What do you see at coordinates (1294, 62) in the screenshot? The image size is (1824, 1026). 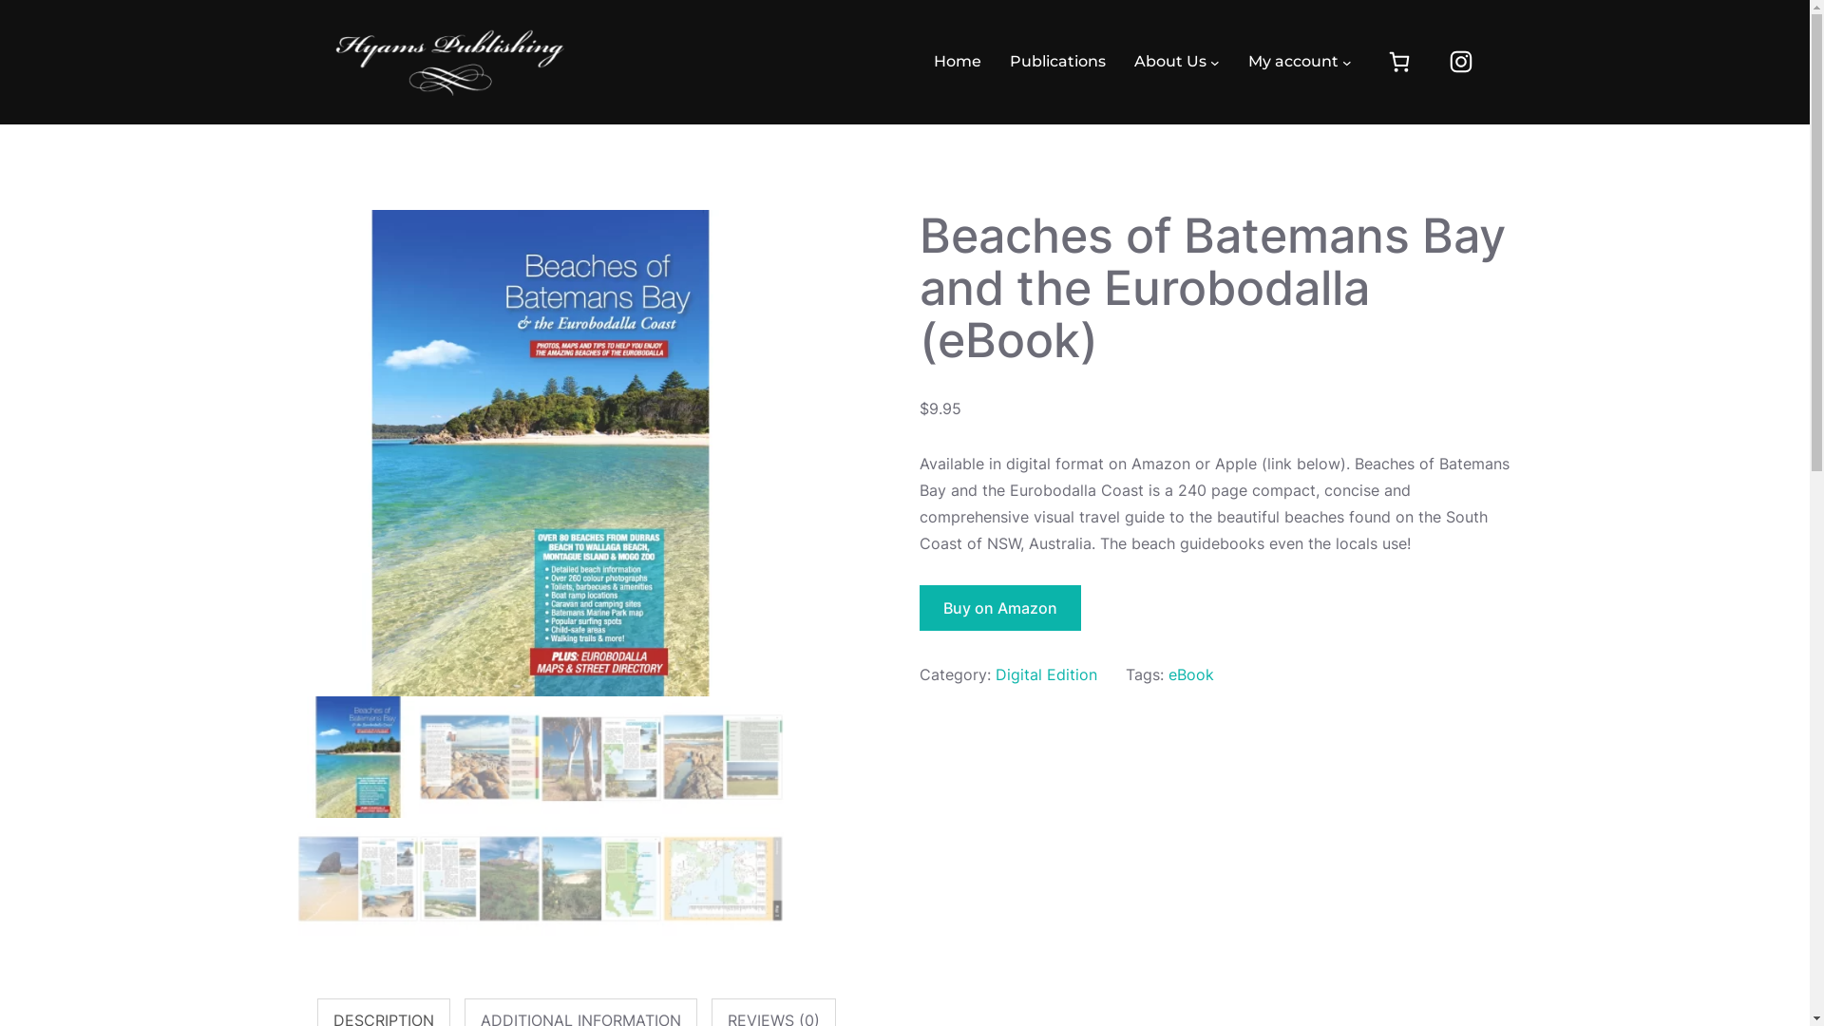 I see `My account` at bounding box center [1294, 62].